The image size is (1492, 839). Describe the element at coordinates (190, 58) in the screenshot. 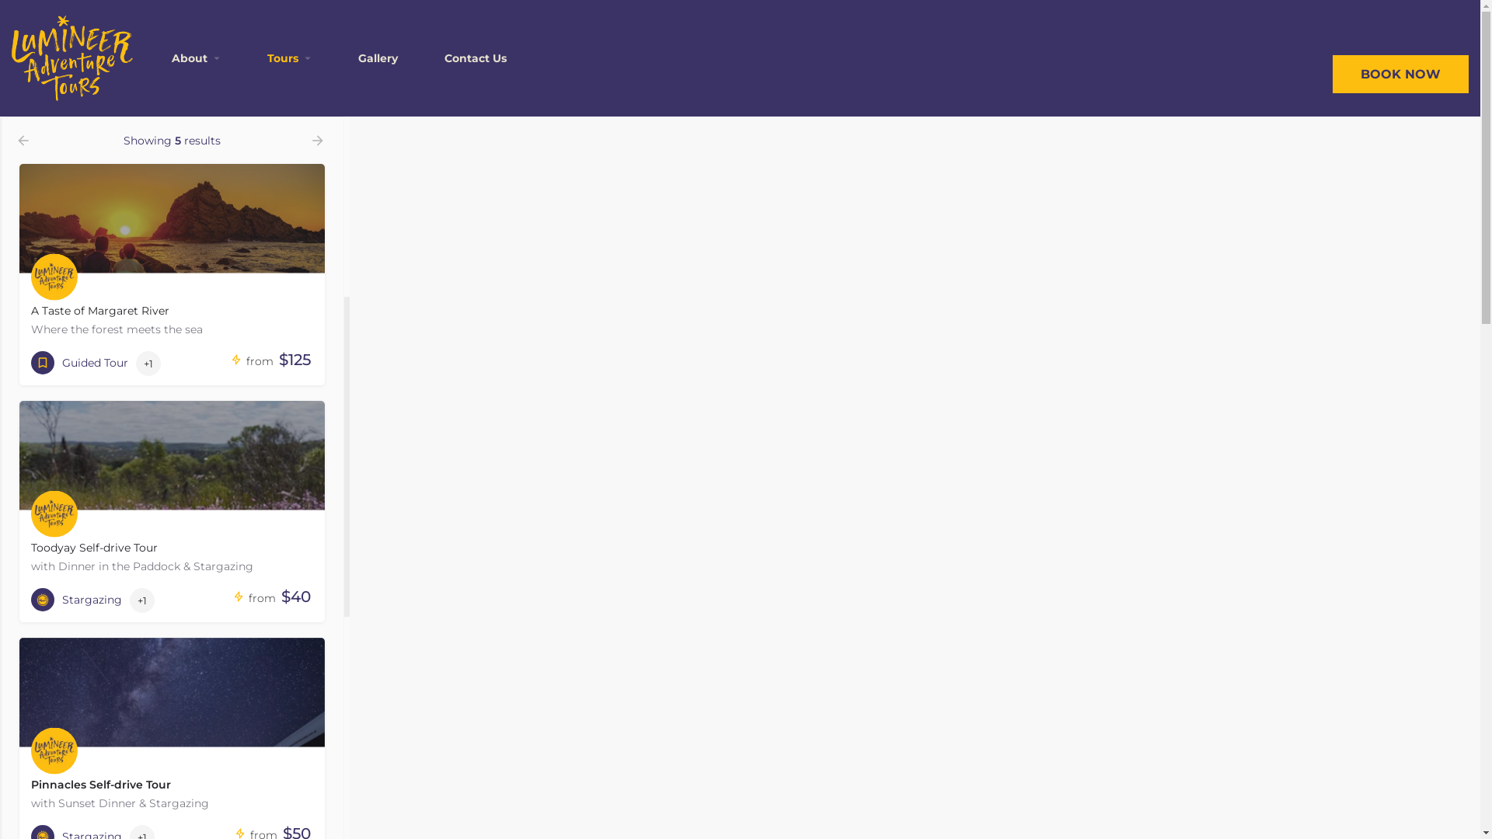

I see `About` at that location.